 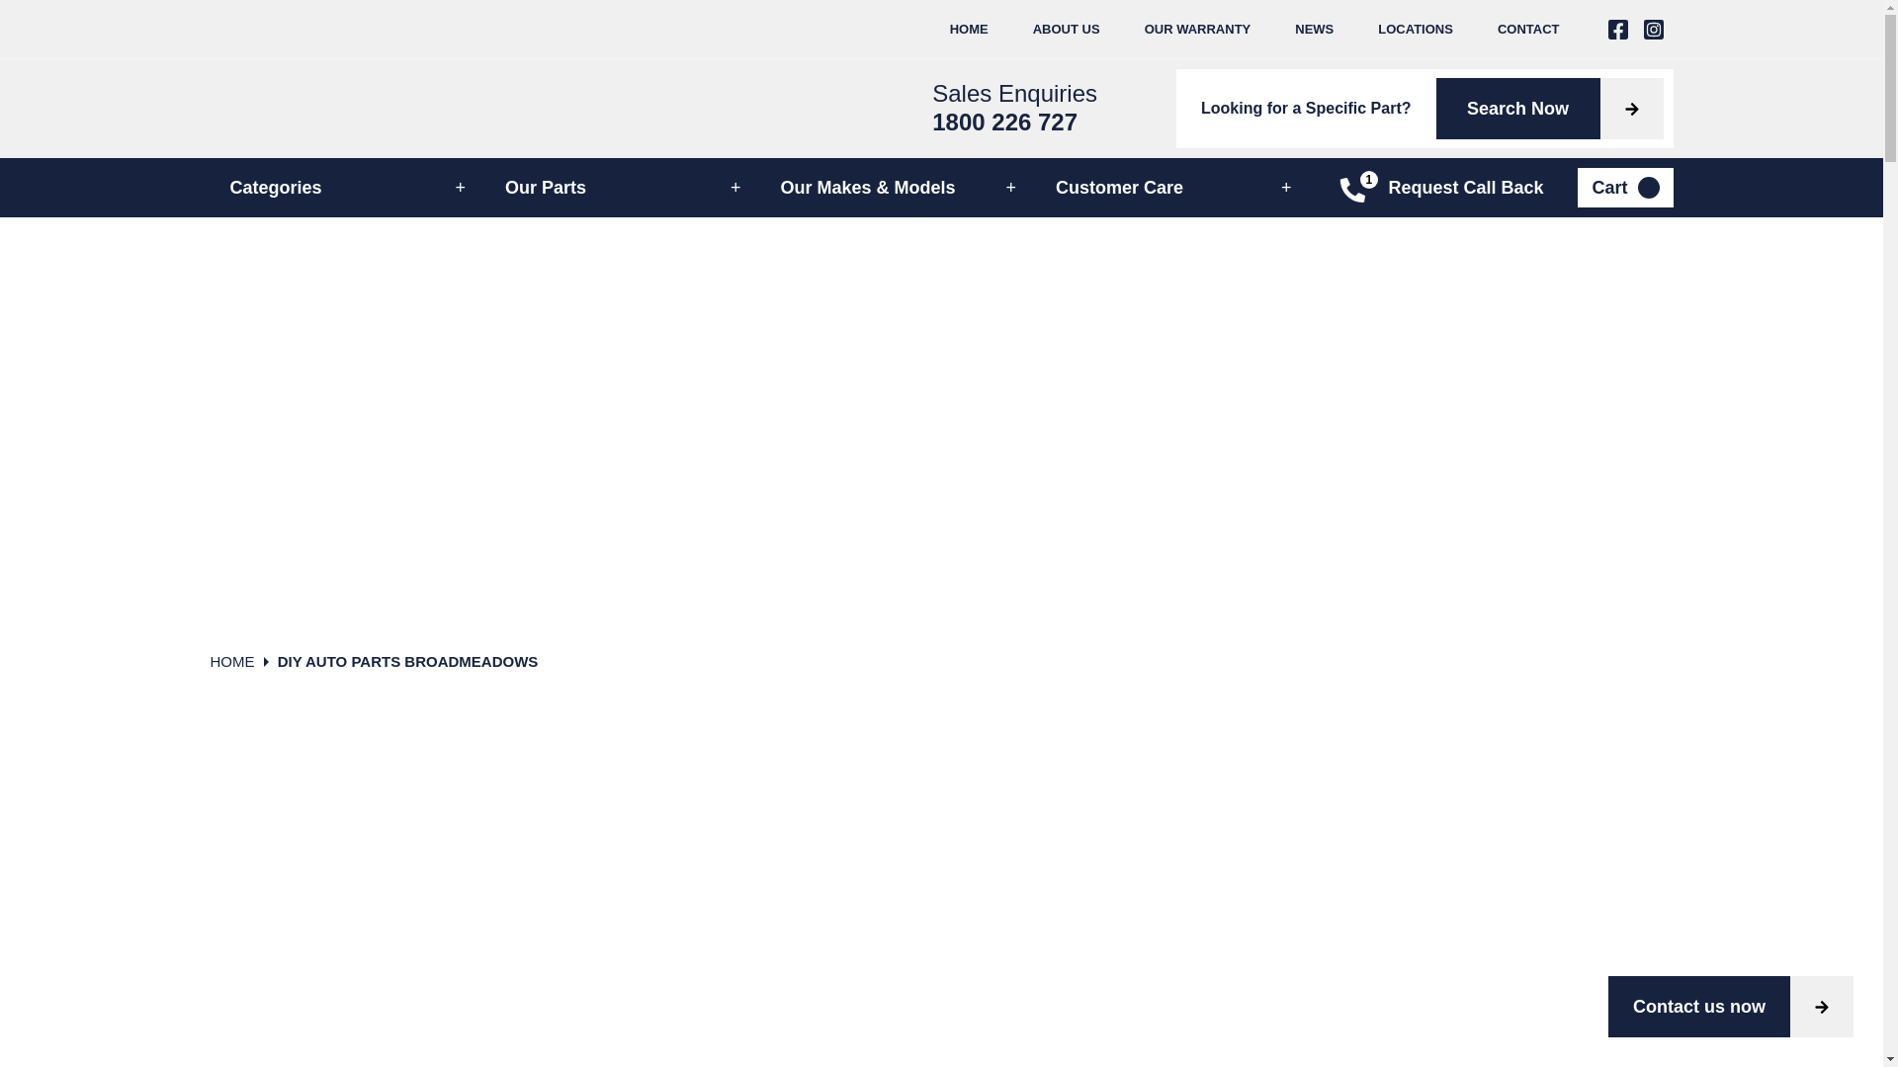 I want to click on Contact us now, so click(x=1731, y=1007).